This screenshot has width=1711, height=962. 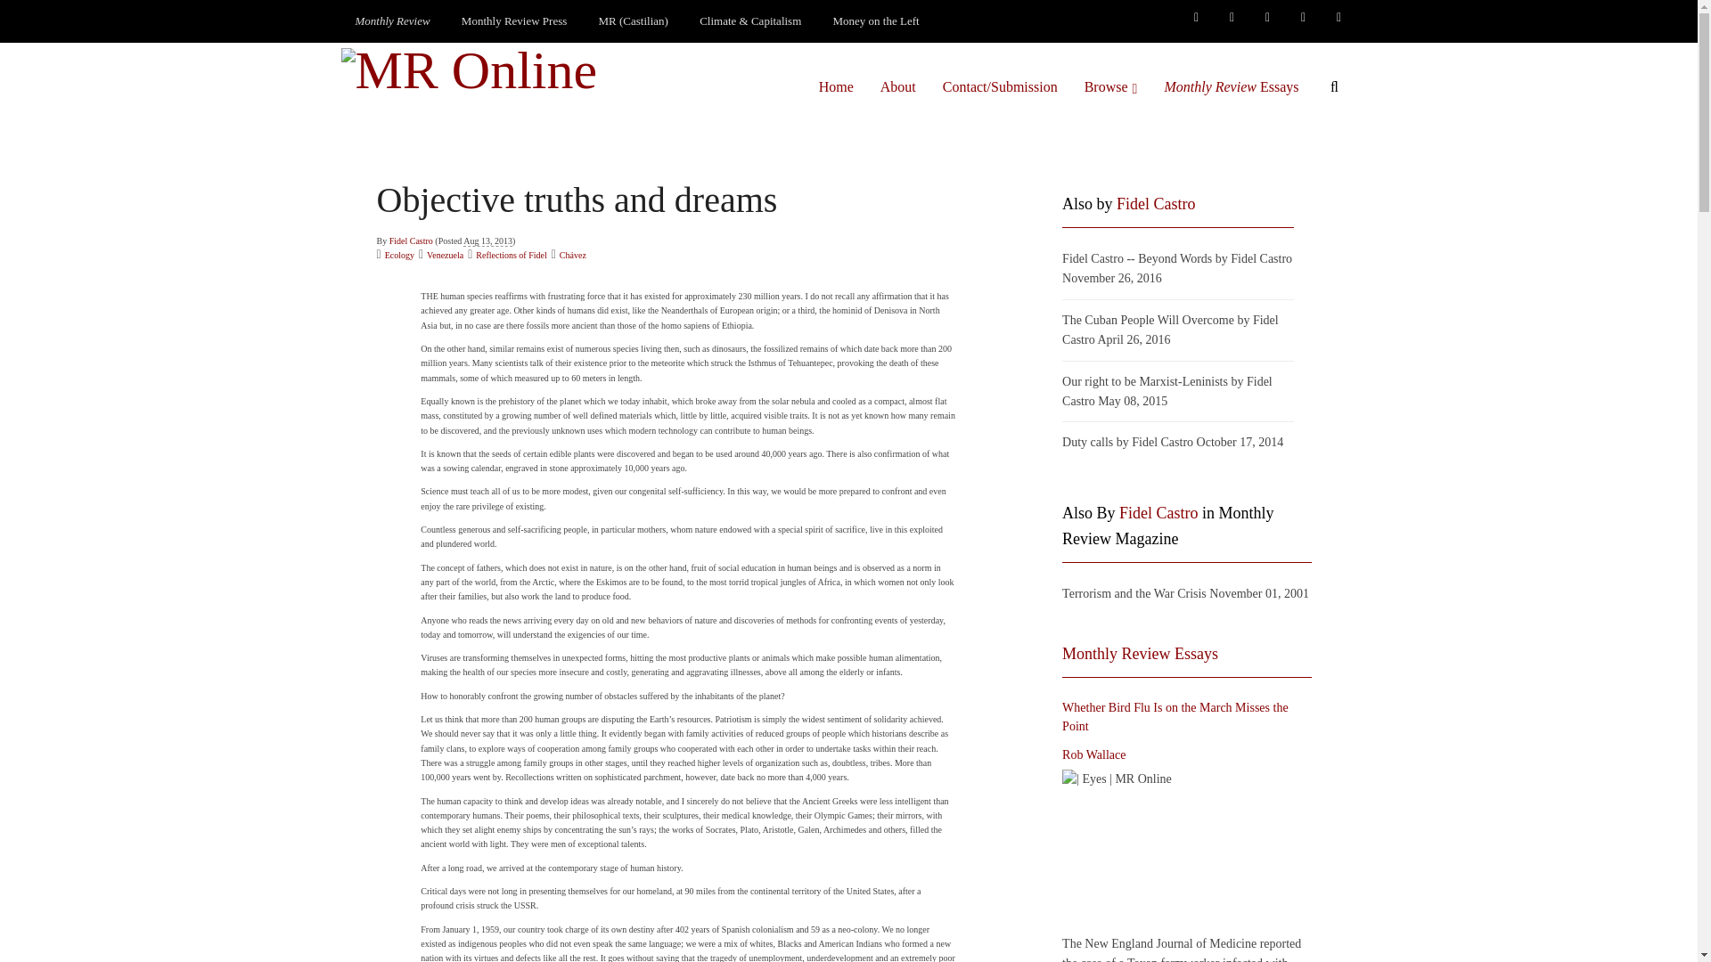 I want to click on Monthly Review Press, so click(x=513, y=21).